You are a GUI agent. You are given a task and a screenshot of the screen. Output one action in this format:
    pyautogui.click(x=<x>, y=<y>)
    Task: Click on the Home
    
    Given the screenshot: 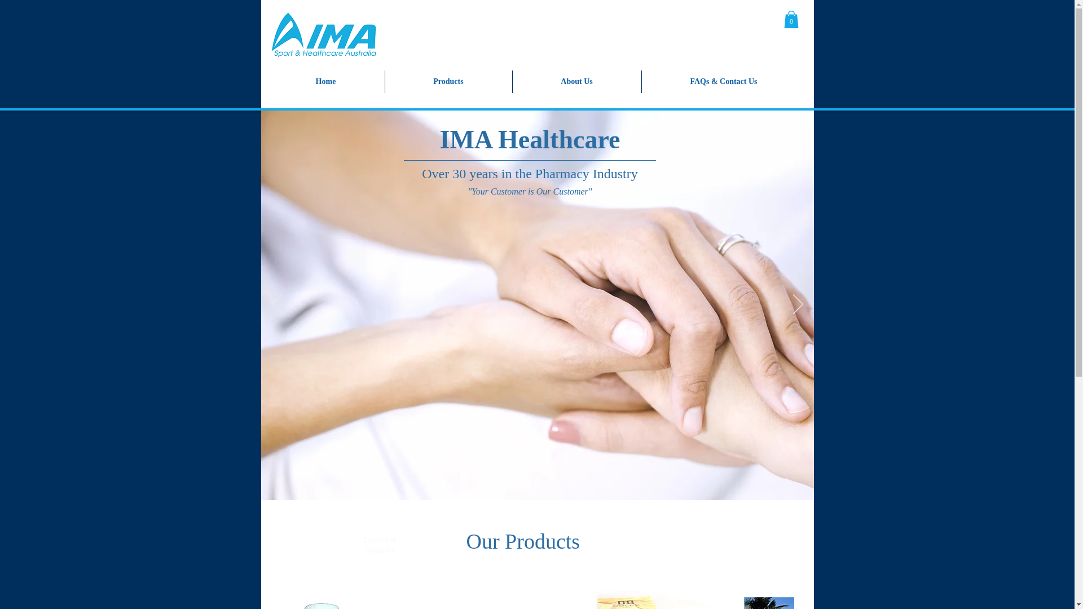 What is the action you would take?
    pyautogui.click(x=326, y=82)
    